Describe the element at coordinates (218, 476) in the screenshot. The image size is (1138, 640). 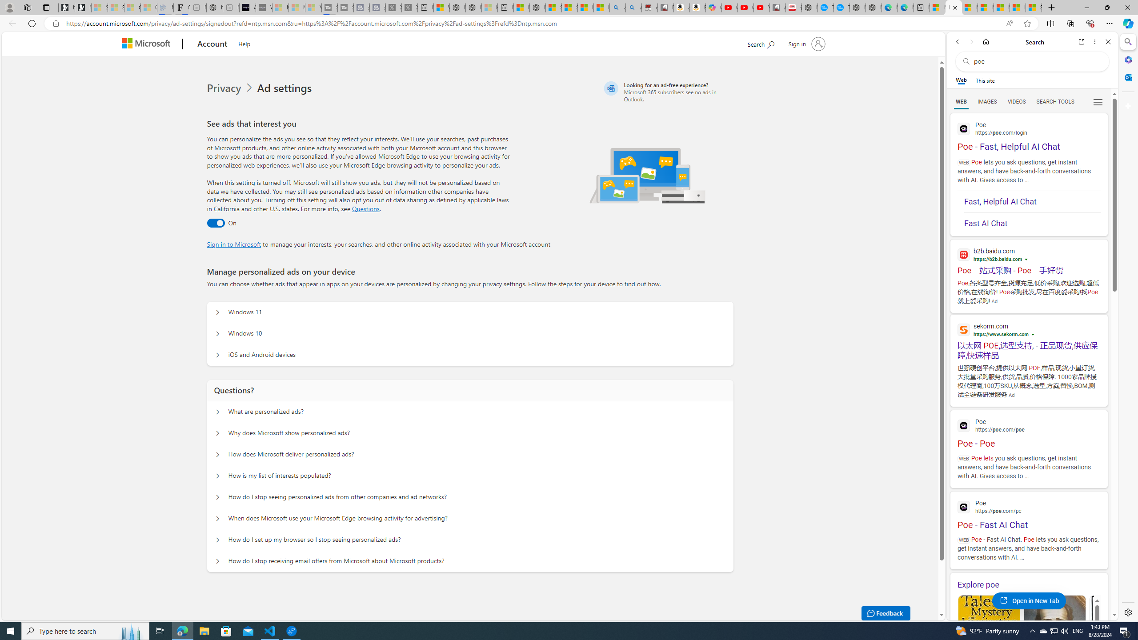
I see `Questions? How is my list of interests populated?` at that location.